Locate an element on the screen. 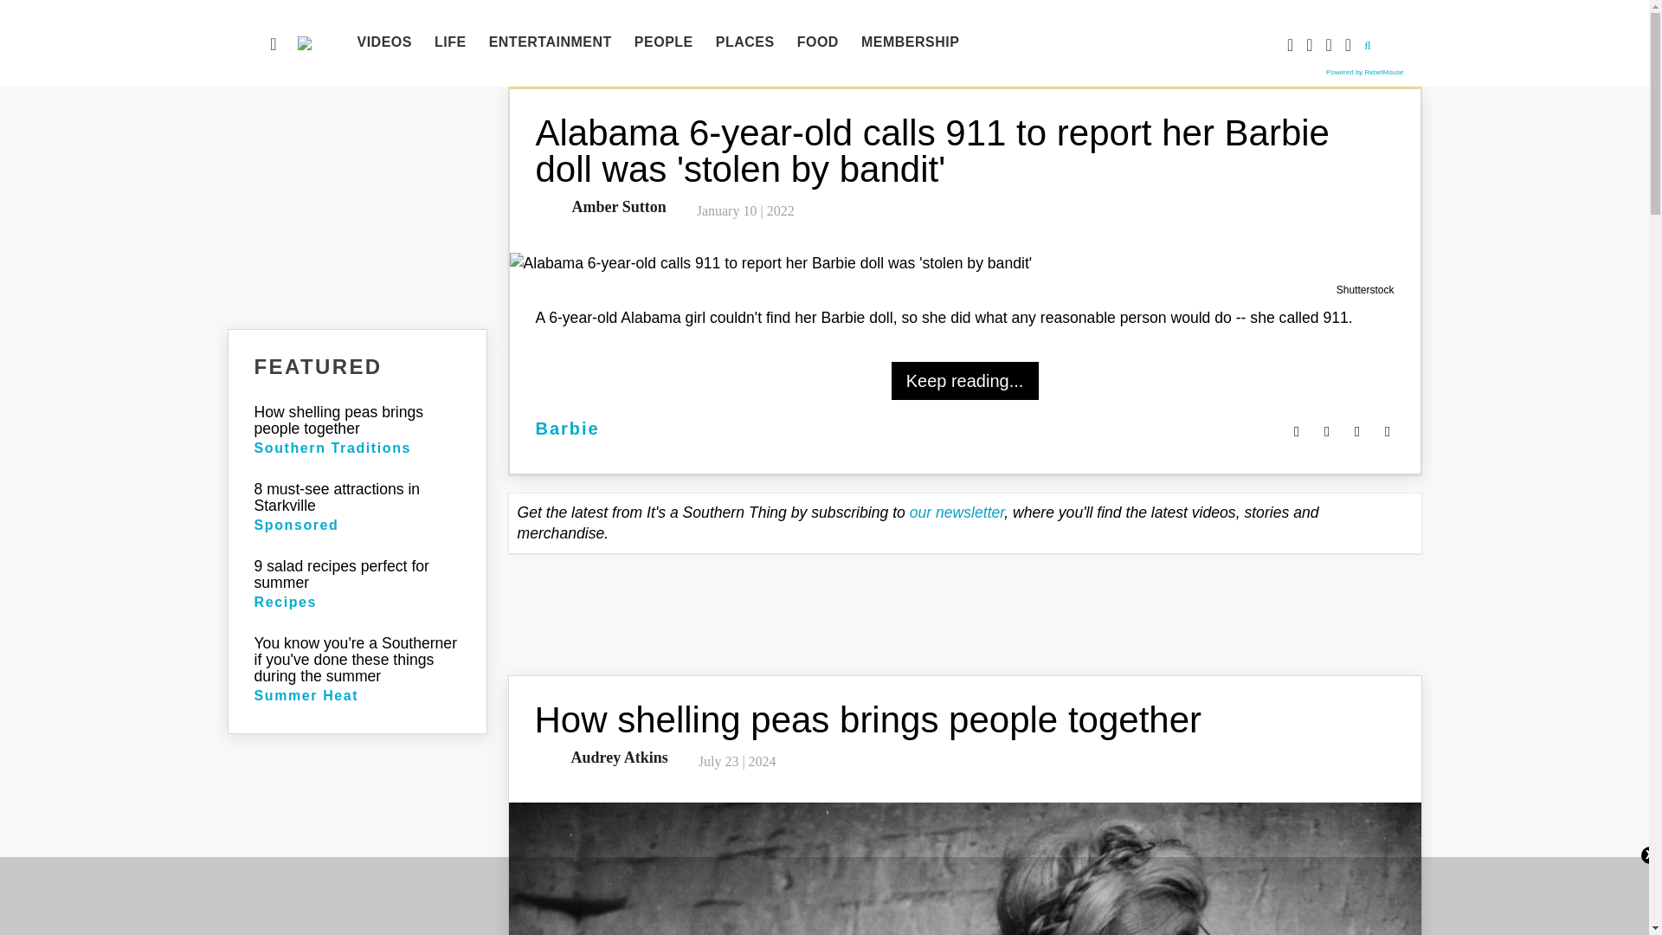  3rd party ad content is located at coordinates (964, 609).